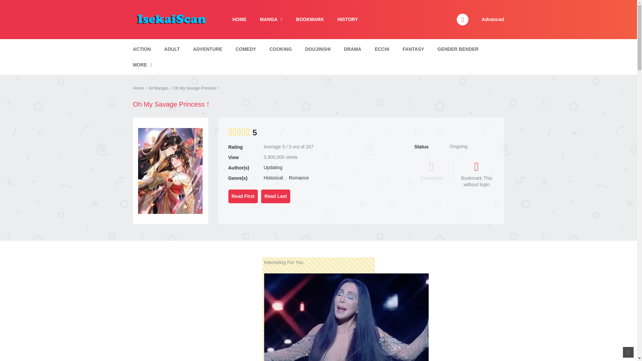 Image resolution: width=642 pixels, height=361 pixels. I want to click on Comedy, so click(245, 49).